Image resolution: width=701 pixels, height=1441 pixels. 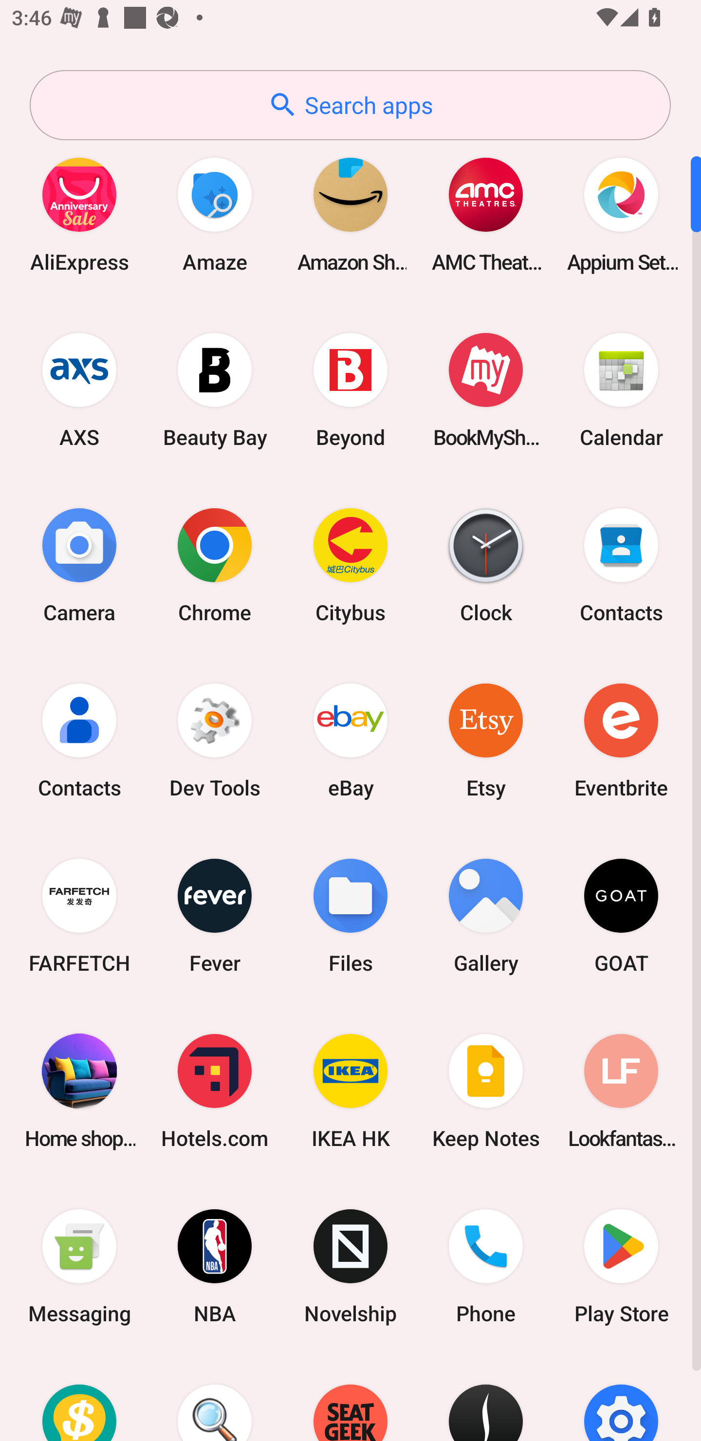 I want to click on eBay, so click(x=350, y=740).